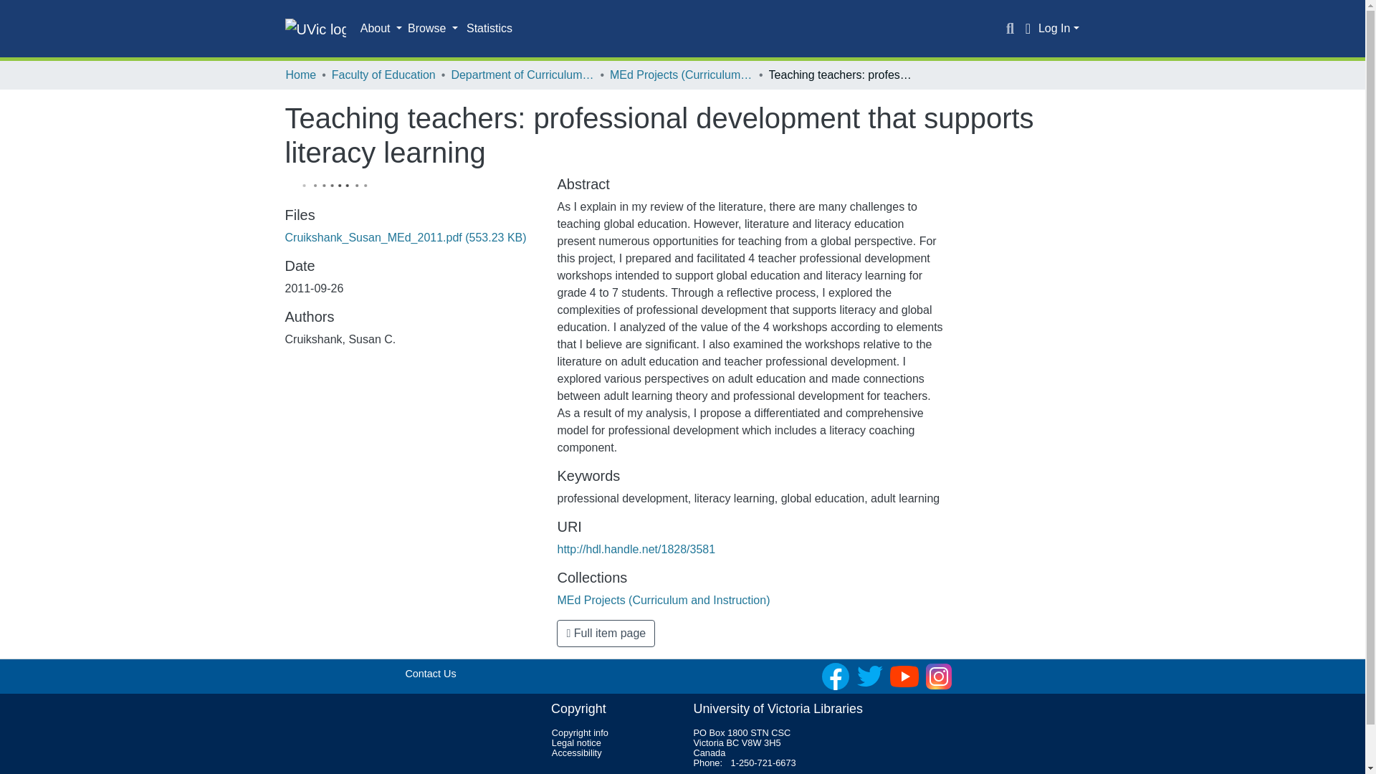 The image size is (1376, 774). What do you see at coordinates (433, 29) in the screenshot?
I see `Browse` at bounding box center [433, 29].